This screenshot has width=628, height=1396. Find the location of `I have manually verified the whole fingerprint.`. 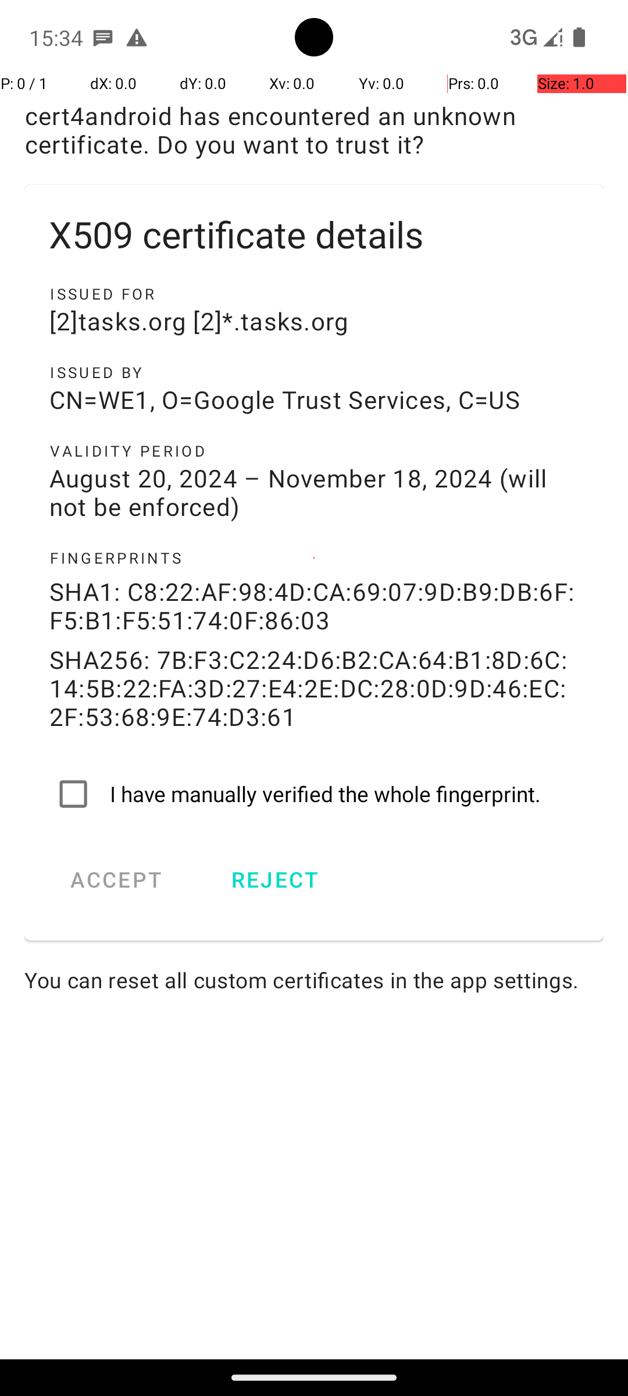

I have manually verified the whole fingerprint. is located at coordinates (314, 794).